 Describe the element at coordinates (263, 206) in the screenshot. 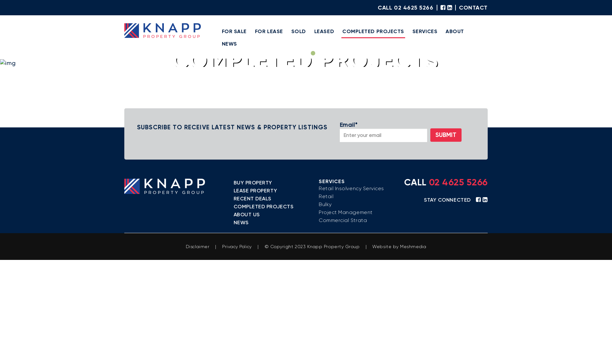

I see `COMPLETED PROJECTS` at that location.